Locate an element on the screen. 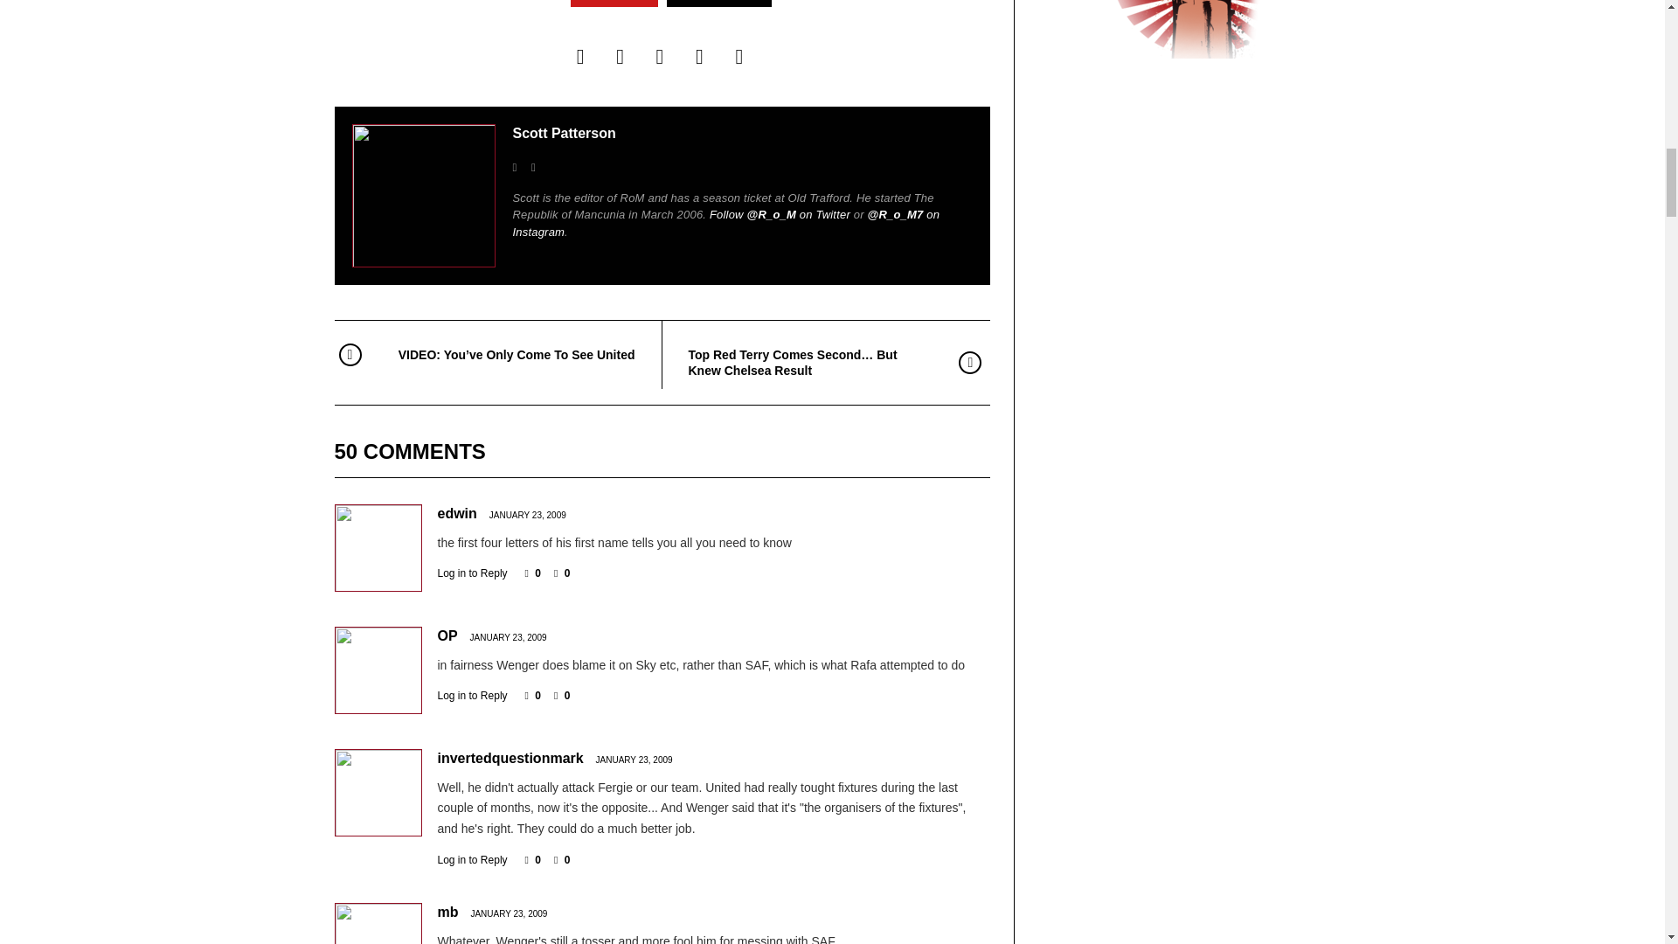 The height and width of the screenshot is (944, 1678). Log in to Reply is located at coordinates (471, 573).